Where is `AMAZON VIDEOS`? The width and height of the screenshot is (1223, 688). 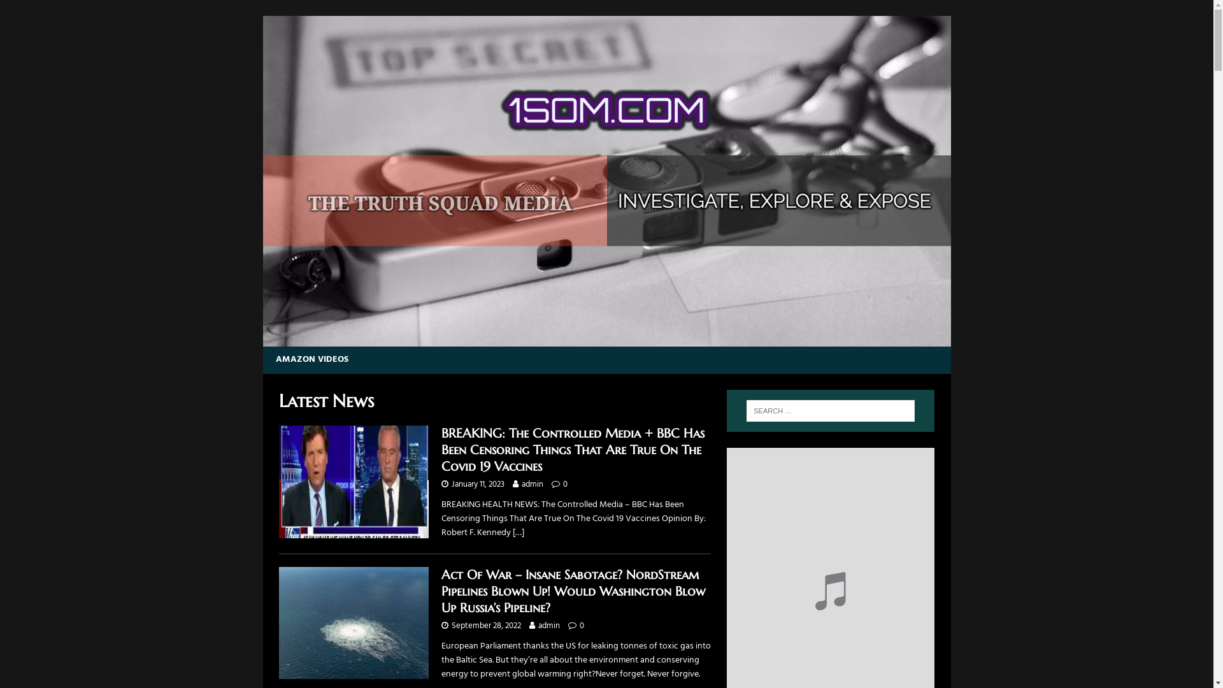
AMAZON VIDEOS is located at coordinates (311, 360).